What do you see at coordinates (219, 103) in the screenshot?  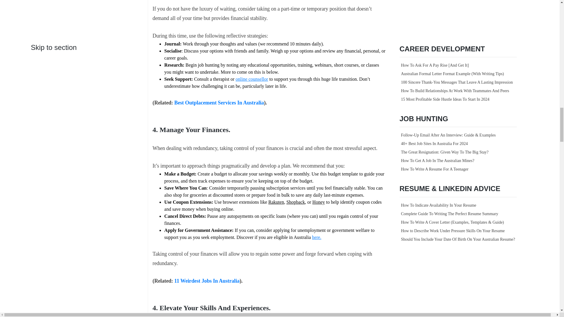 I see `Best Outplacement Services In Australia` at bounding box center [219, 103].